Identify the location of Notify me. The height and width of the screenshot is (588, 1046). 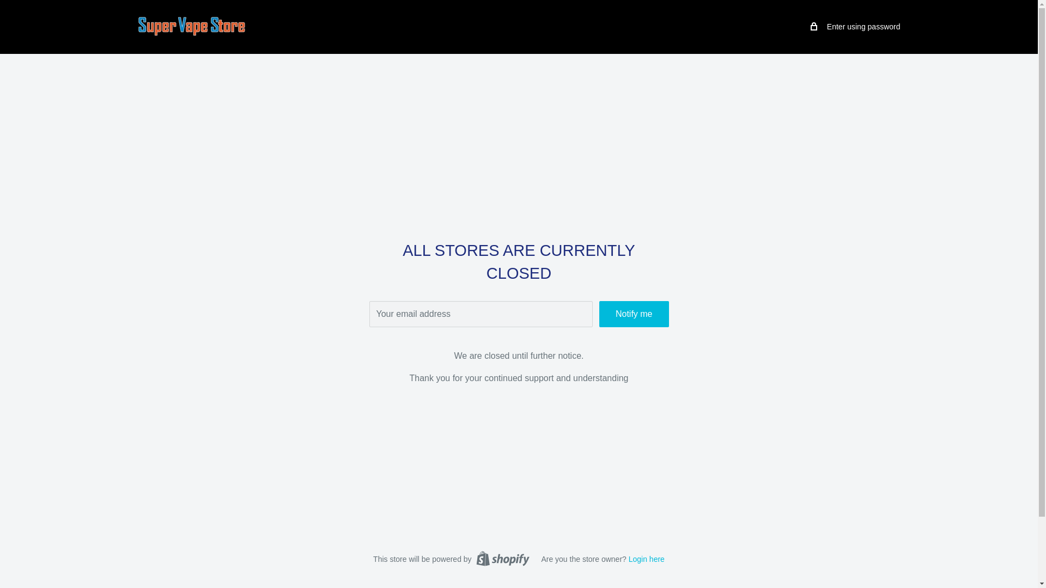
(634, 314).